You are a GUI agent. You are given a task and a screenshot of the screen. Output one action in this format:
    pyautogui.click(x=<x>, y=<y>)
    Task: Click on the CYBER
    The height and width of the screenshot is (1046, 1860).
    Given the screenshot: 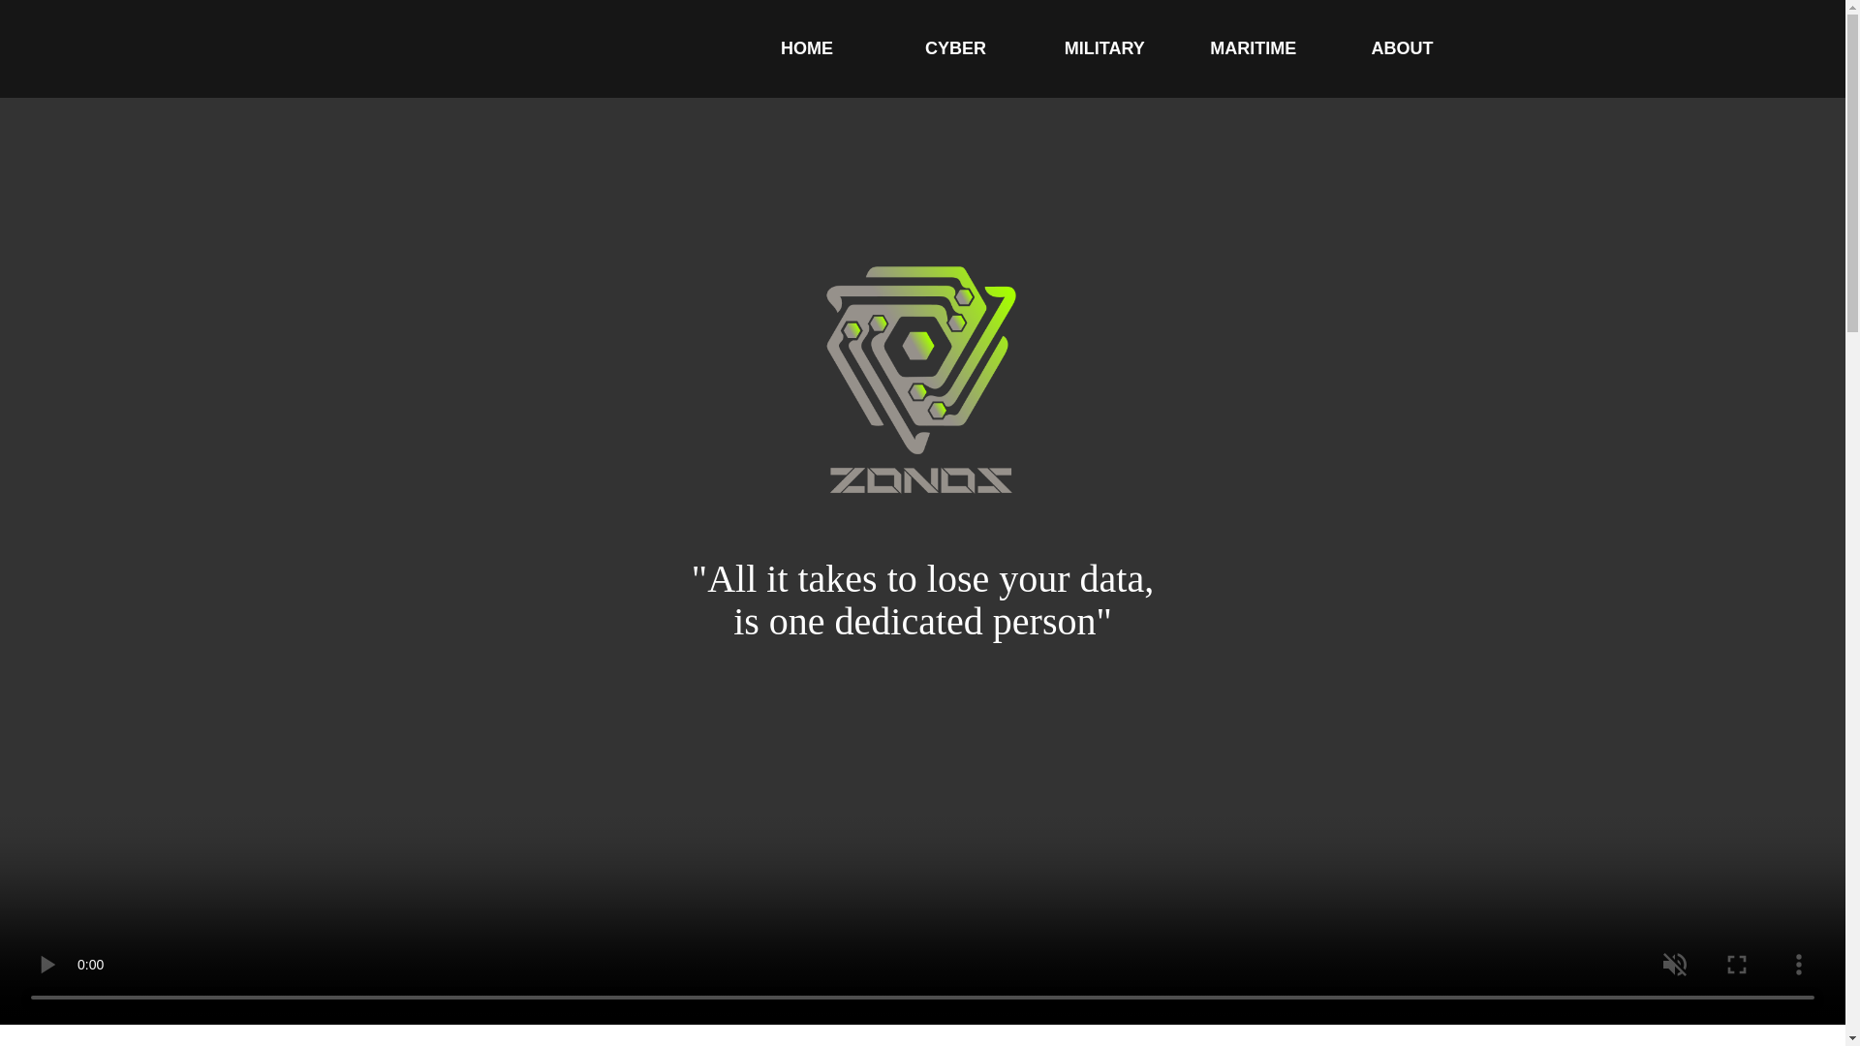 What is the action you would take?
    pyautogui.click(x=955, y=48)
    